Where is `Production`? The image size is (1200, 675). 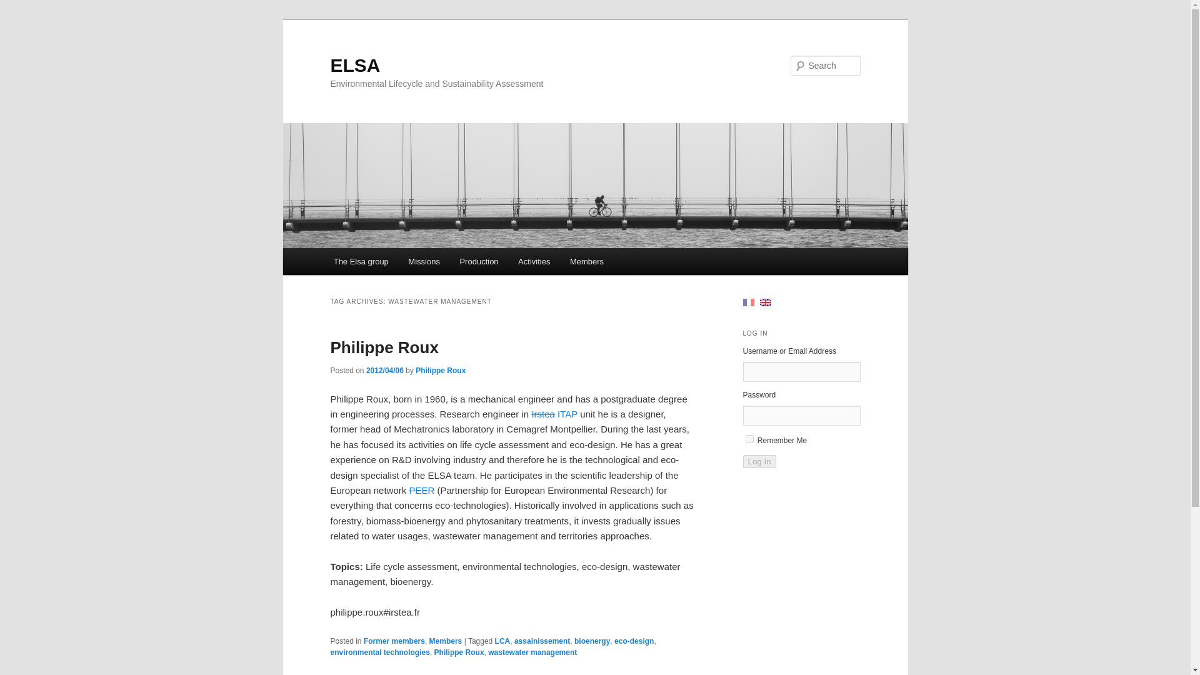 Production is located at coordinates (479, 261).